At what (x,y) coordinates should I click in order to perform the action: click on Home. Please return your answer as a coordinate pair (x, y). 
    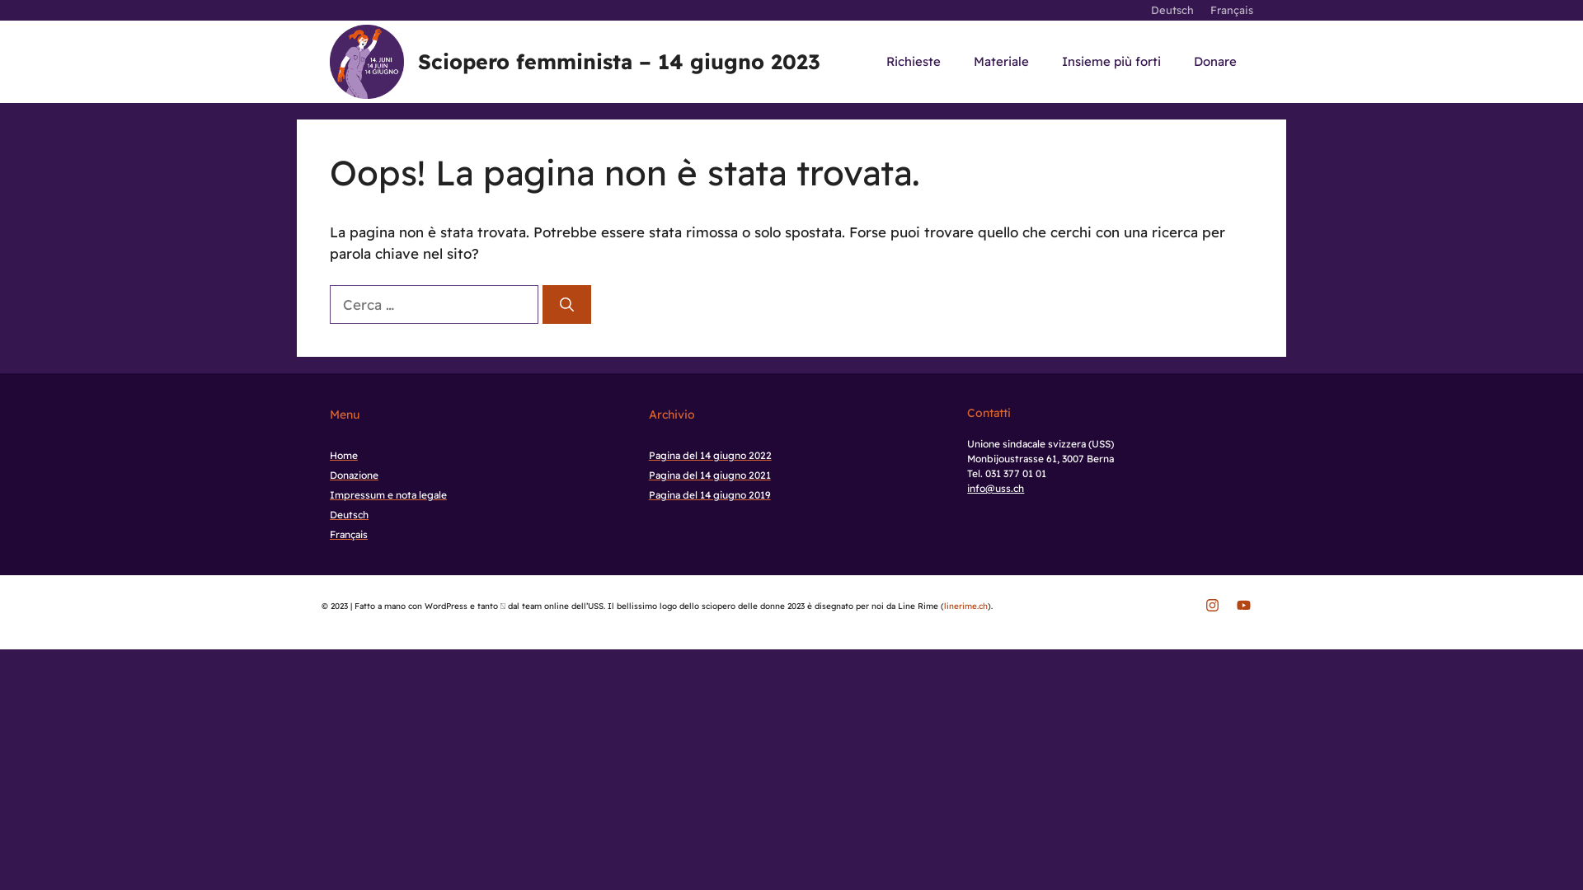
    Looking at the image, I should click on (344, 455).